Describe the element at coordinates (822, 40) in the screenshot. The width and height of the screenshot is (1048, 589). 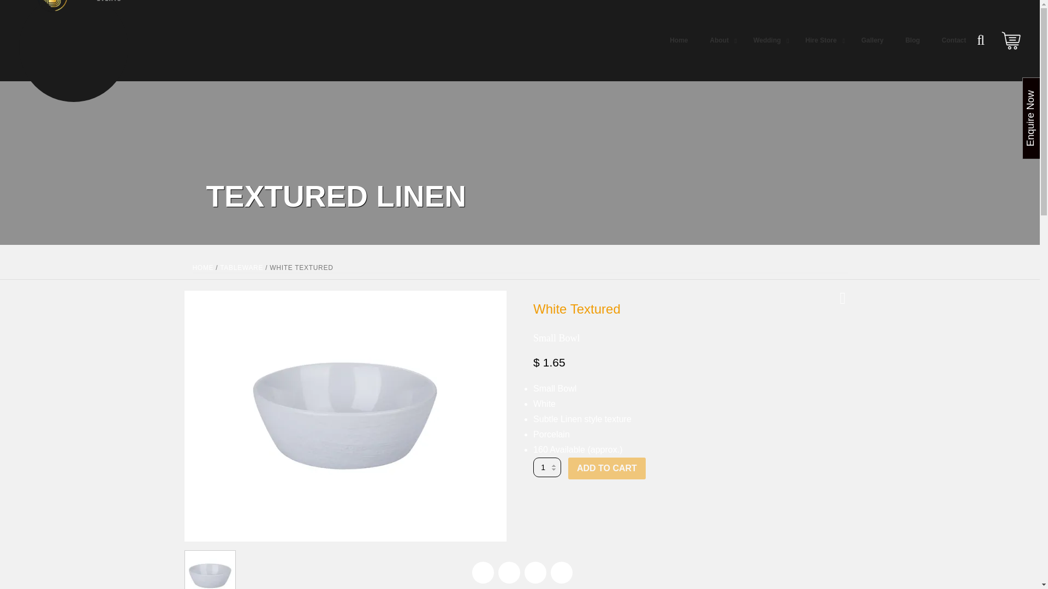
I see `Hire Store` at that location.